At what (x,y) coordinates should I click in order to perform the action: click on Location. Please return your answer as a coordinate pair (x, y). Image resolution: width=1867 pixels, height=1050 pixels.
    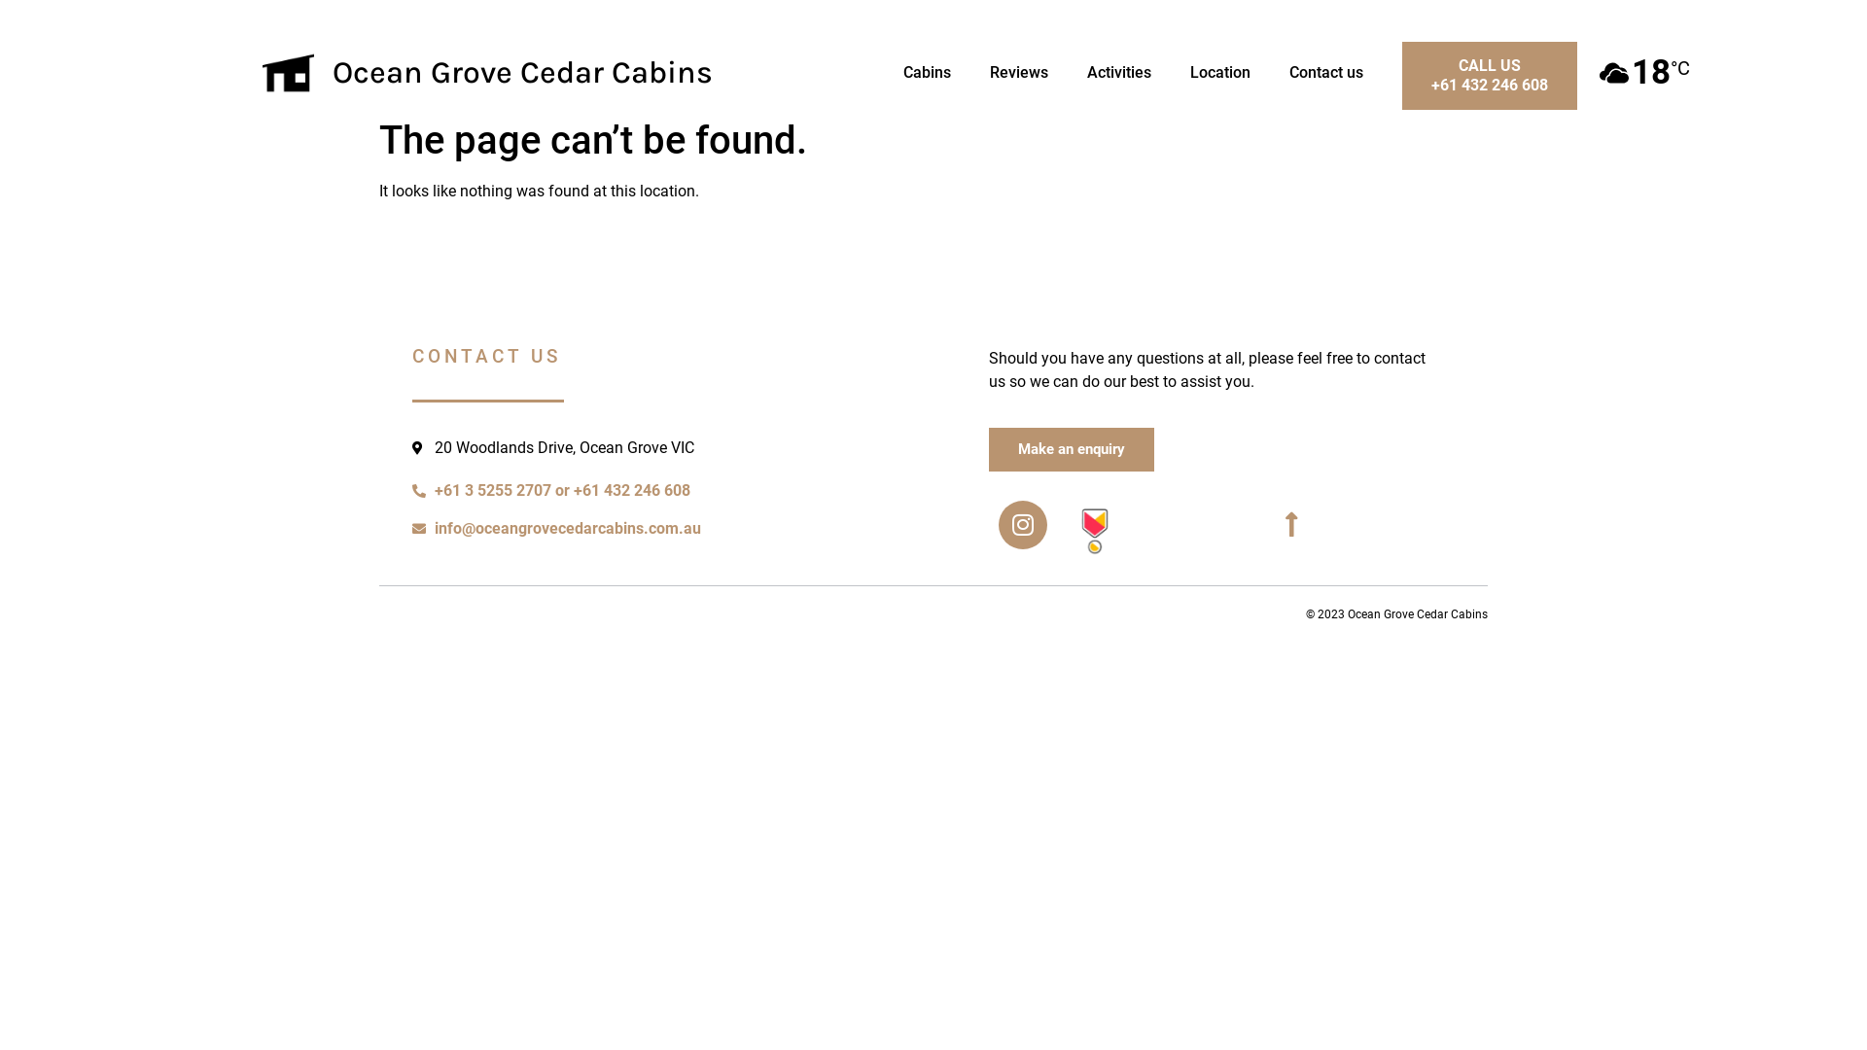
    Looking at the image, I should click on (1220, 73).